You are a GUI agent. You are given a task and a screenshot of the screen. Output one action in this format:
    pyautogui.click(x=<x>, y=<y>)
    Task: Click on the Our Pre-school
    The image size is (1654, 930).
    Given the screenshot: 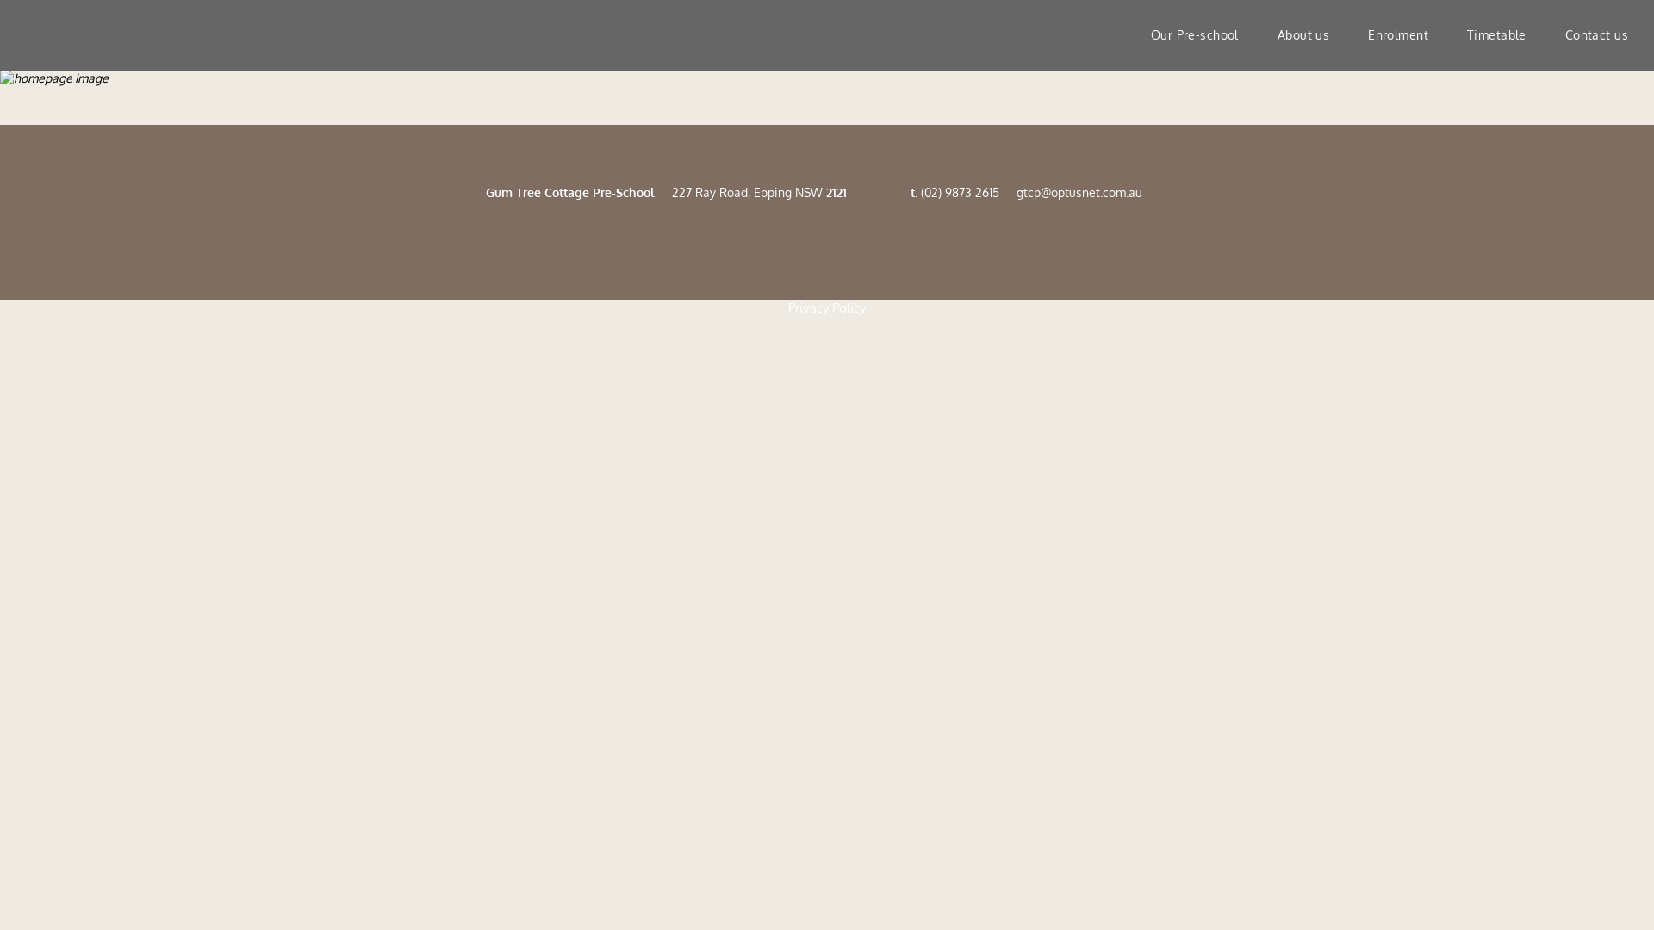 What is the action you would take?
    pyautogui.click(x=1195, y=35)
    